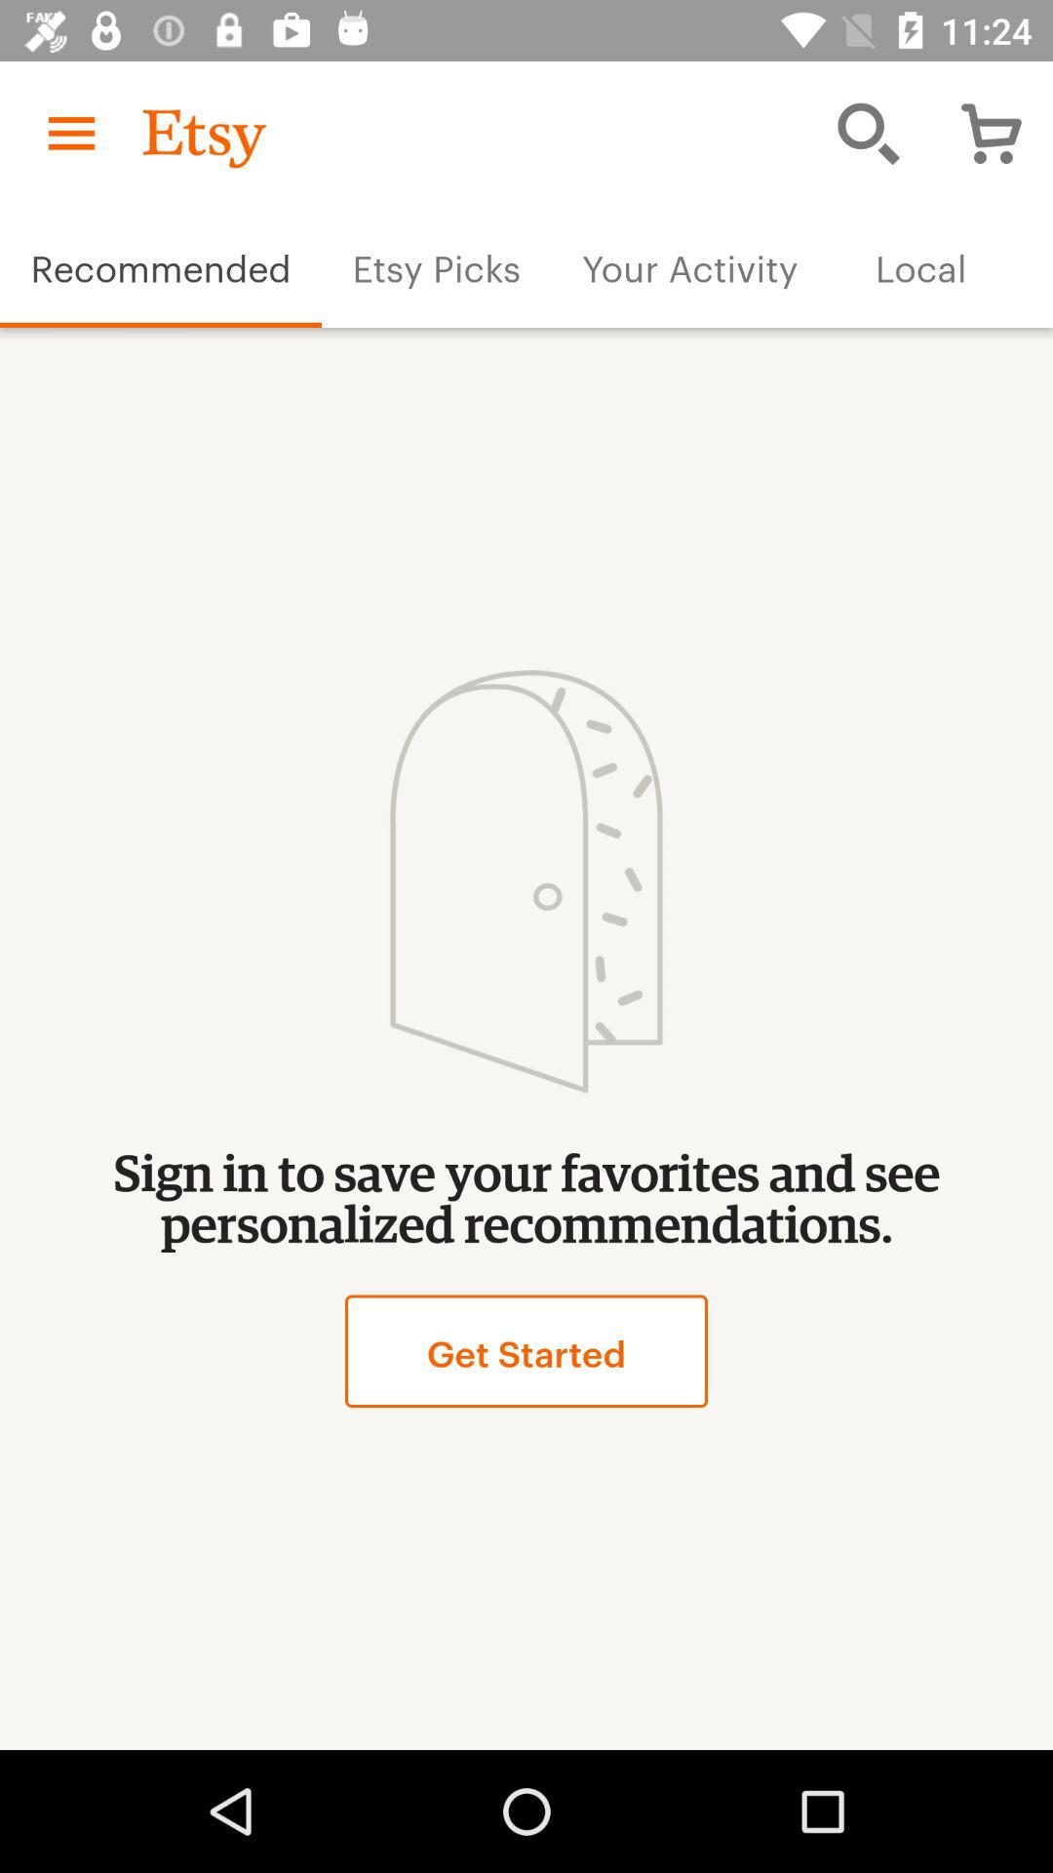 Image resolution: width=1053 pixels, height=1873 pixels. I want to click on turn off the item below sign in to, so click(526, 1350).